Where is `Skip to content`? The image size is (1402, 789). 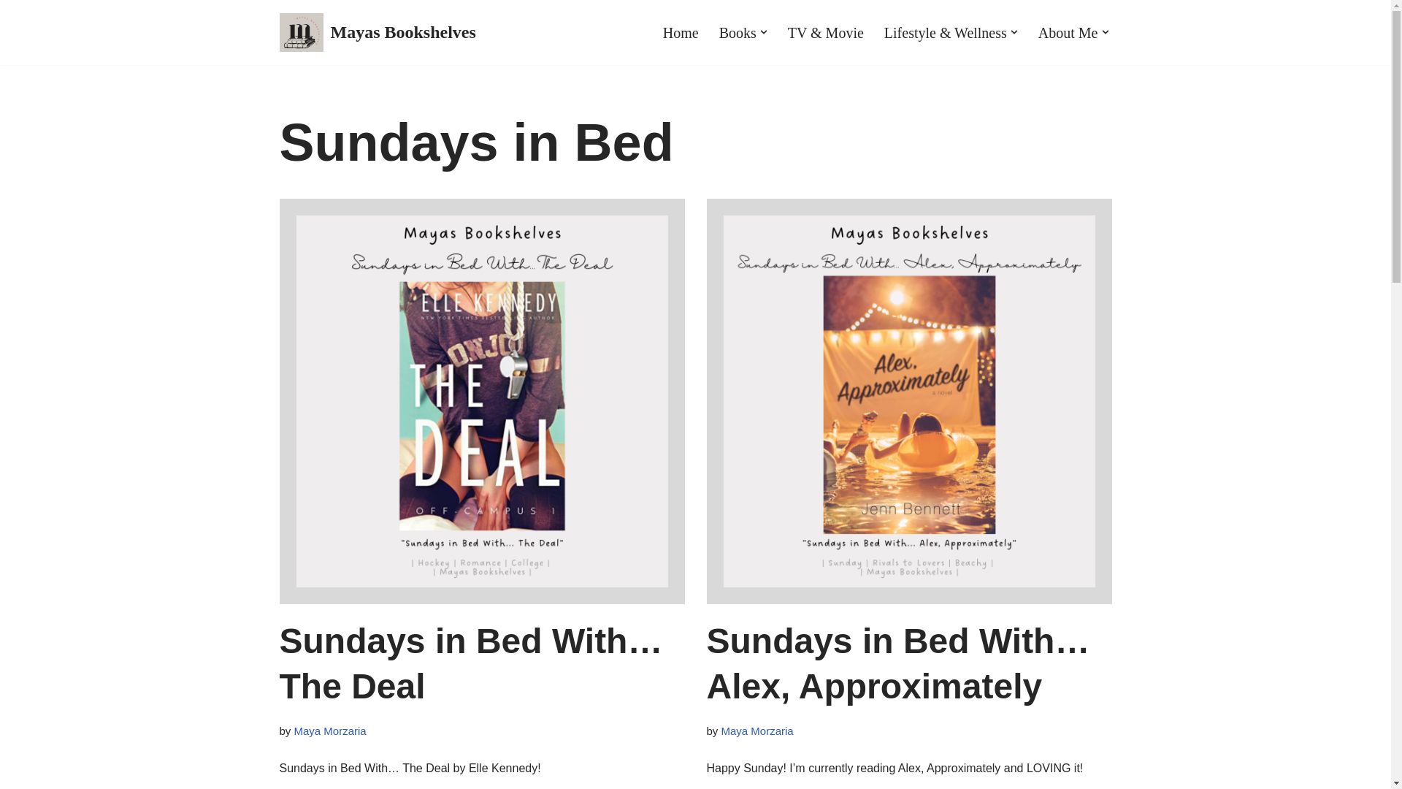 Skip to content is located at coordinates (11, 31).